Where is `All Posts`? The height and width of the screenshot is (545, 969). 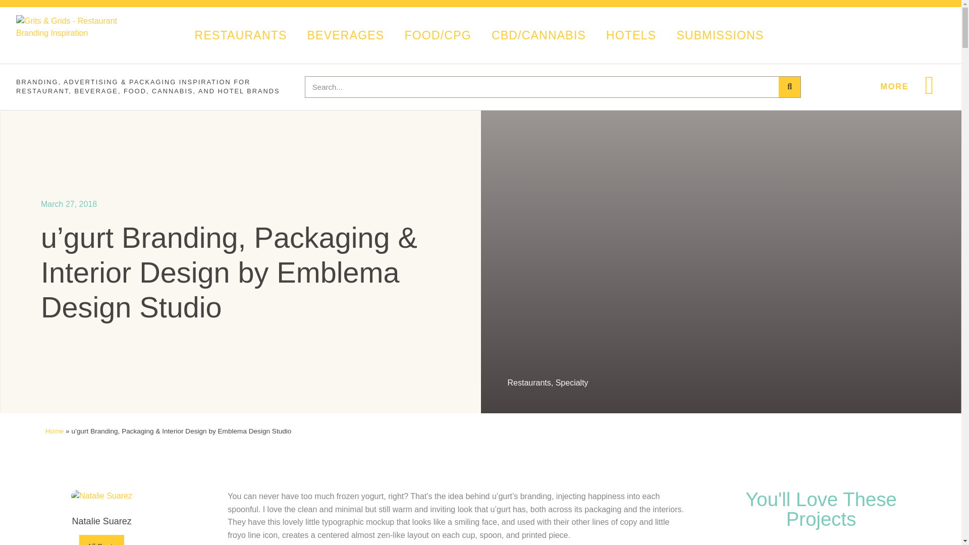
All Posts is located at coordinates (101, 540).